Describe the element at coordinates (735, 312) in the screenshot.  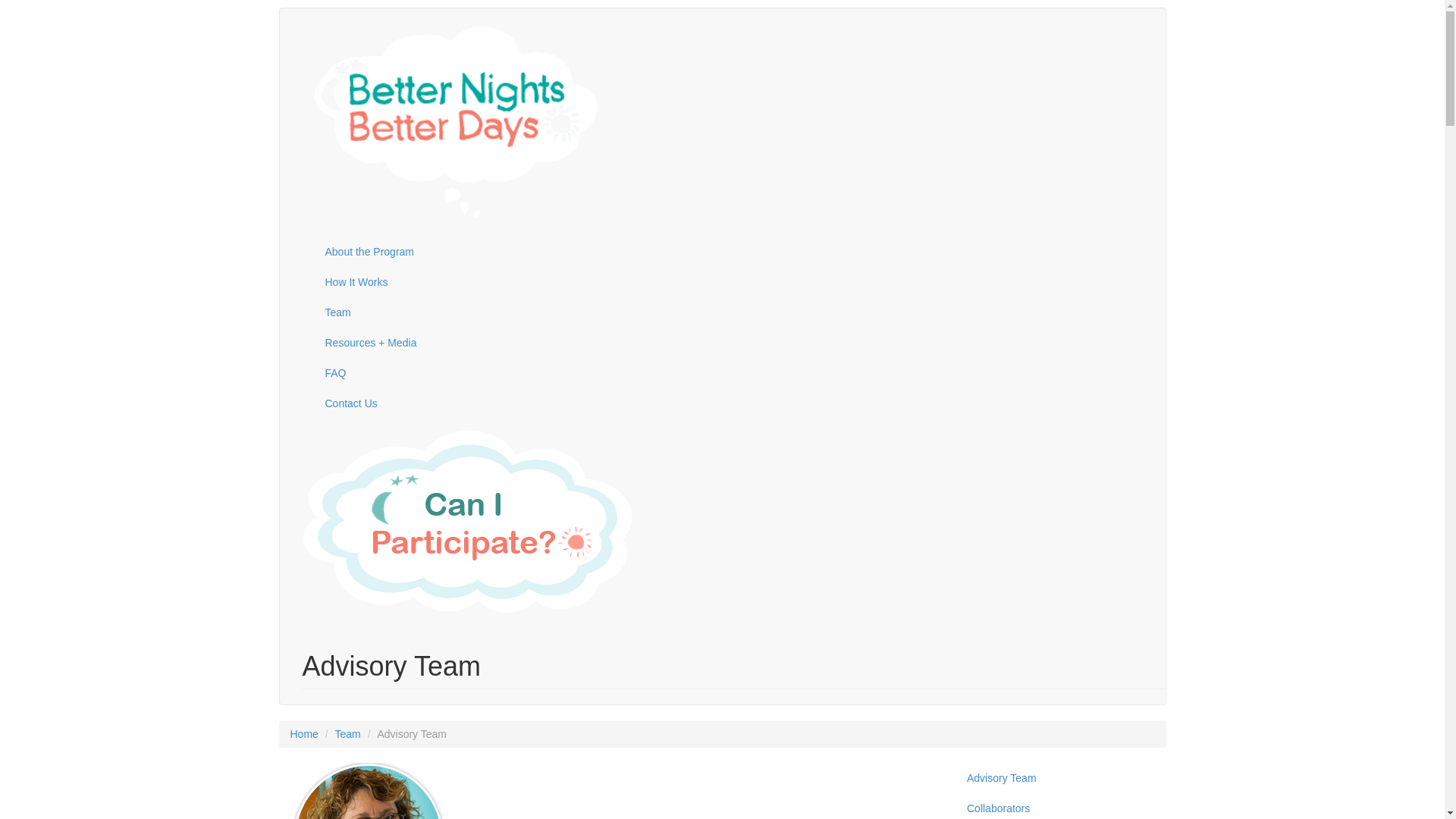
I see `Team` at that location.